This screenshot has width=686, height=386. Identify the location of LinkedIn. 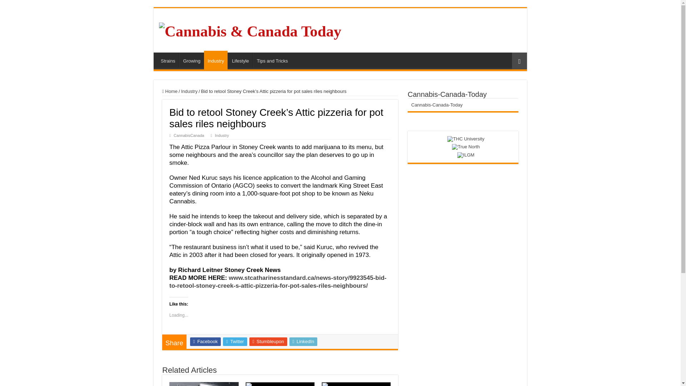
(303, 341).